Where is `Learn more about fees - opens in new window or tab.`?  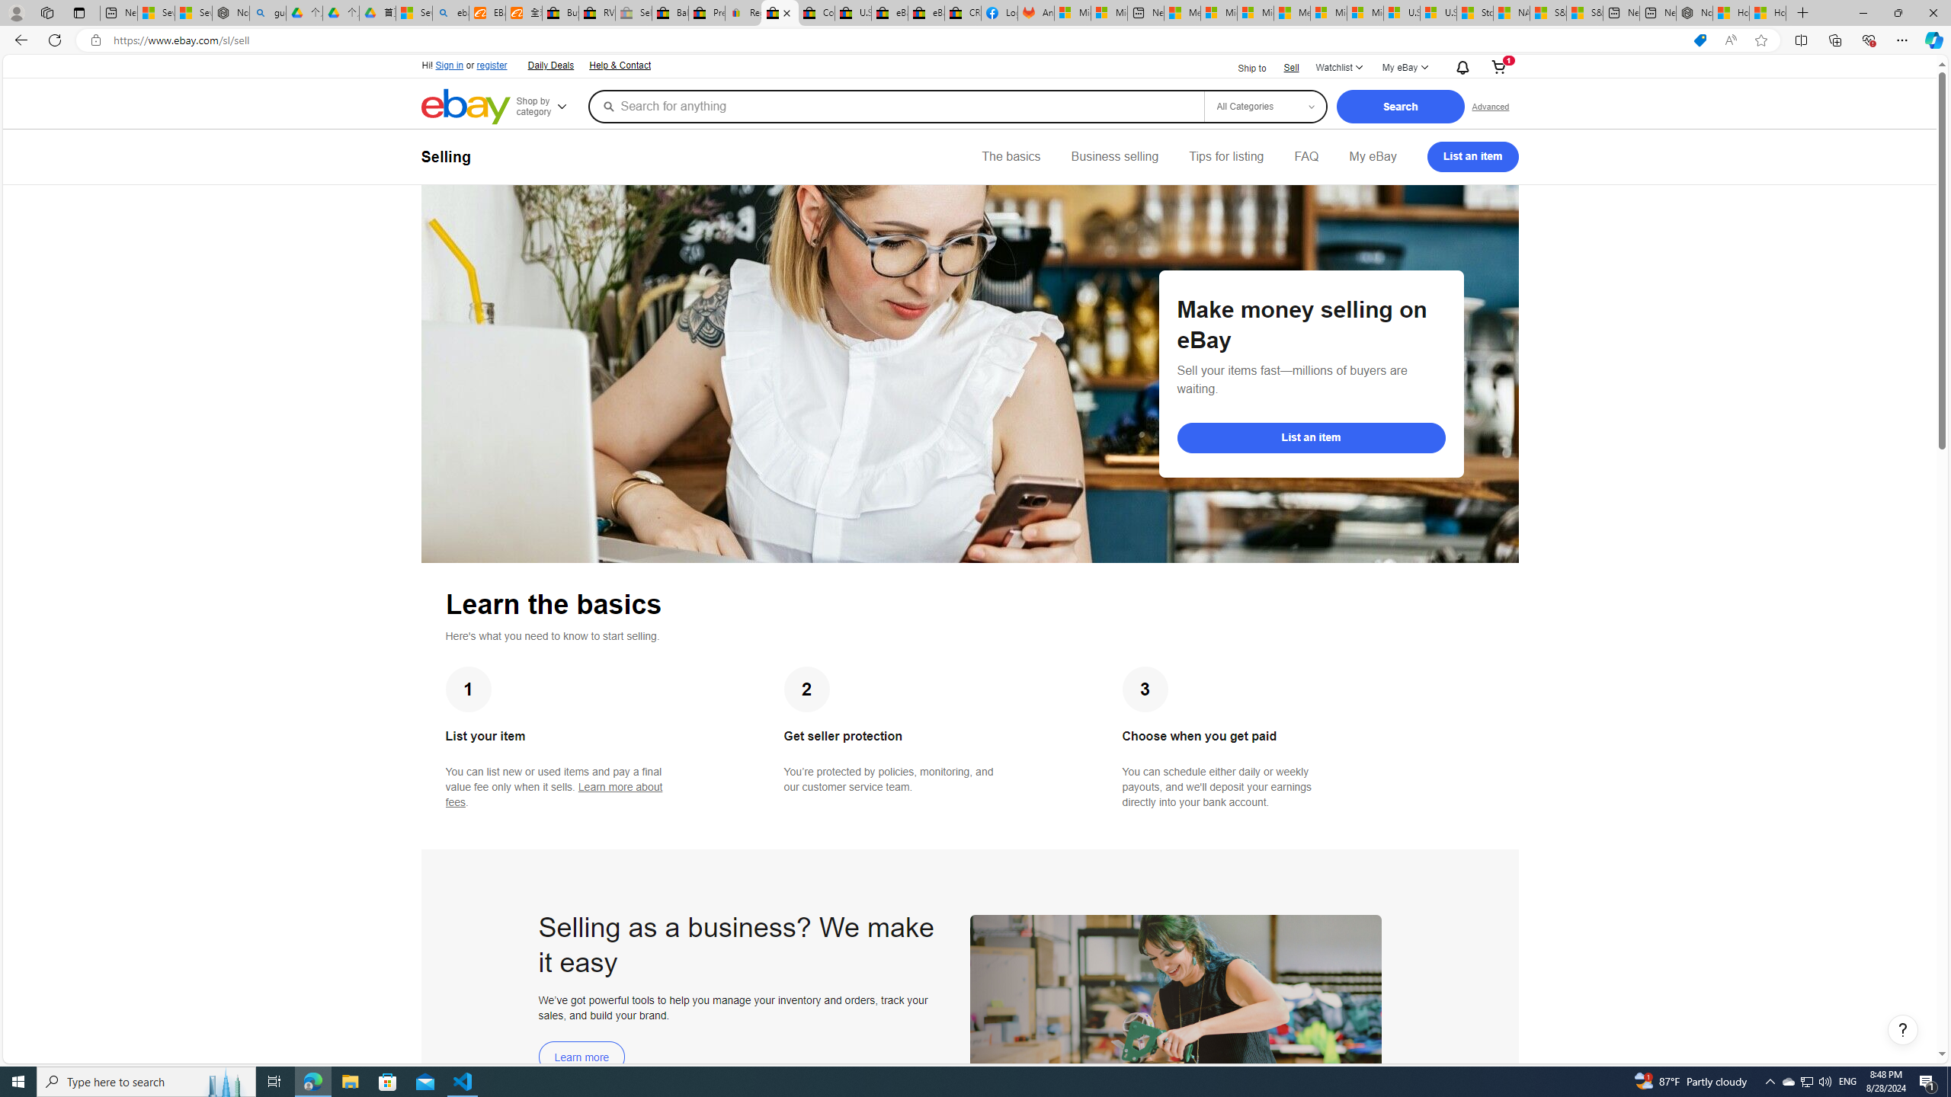 Learn more about fees - opens in new window or tab. is located at coordinates (553, 795).